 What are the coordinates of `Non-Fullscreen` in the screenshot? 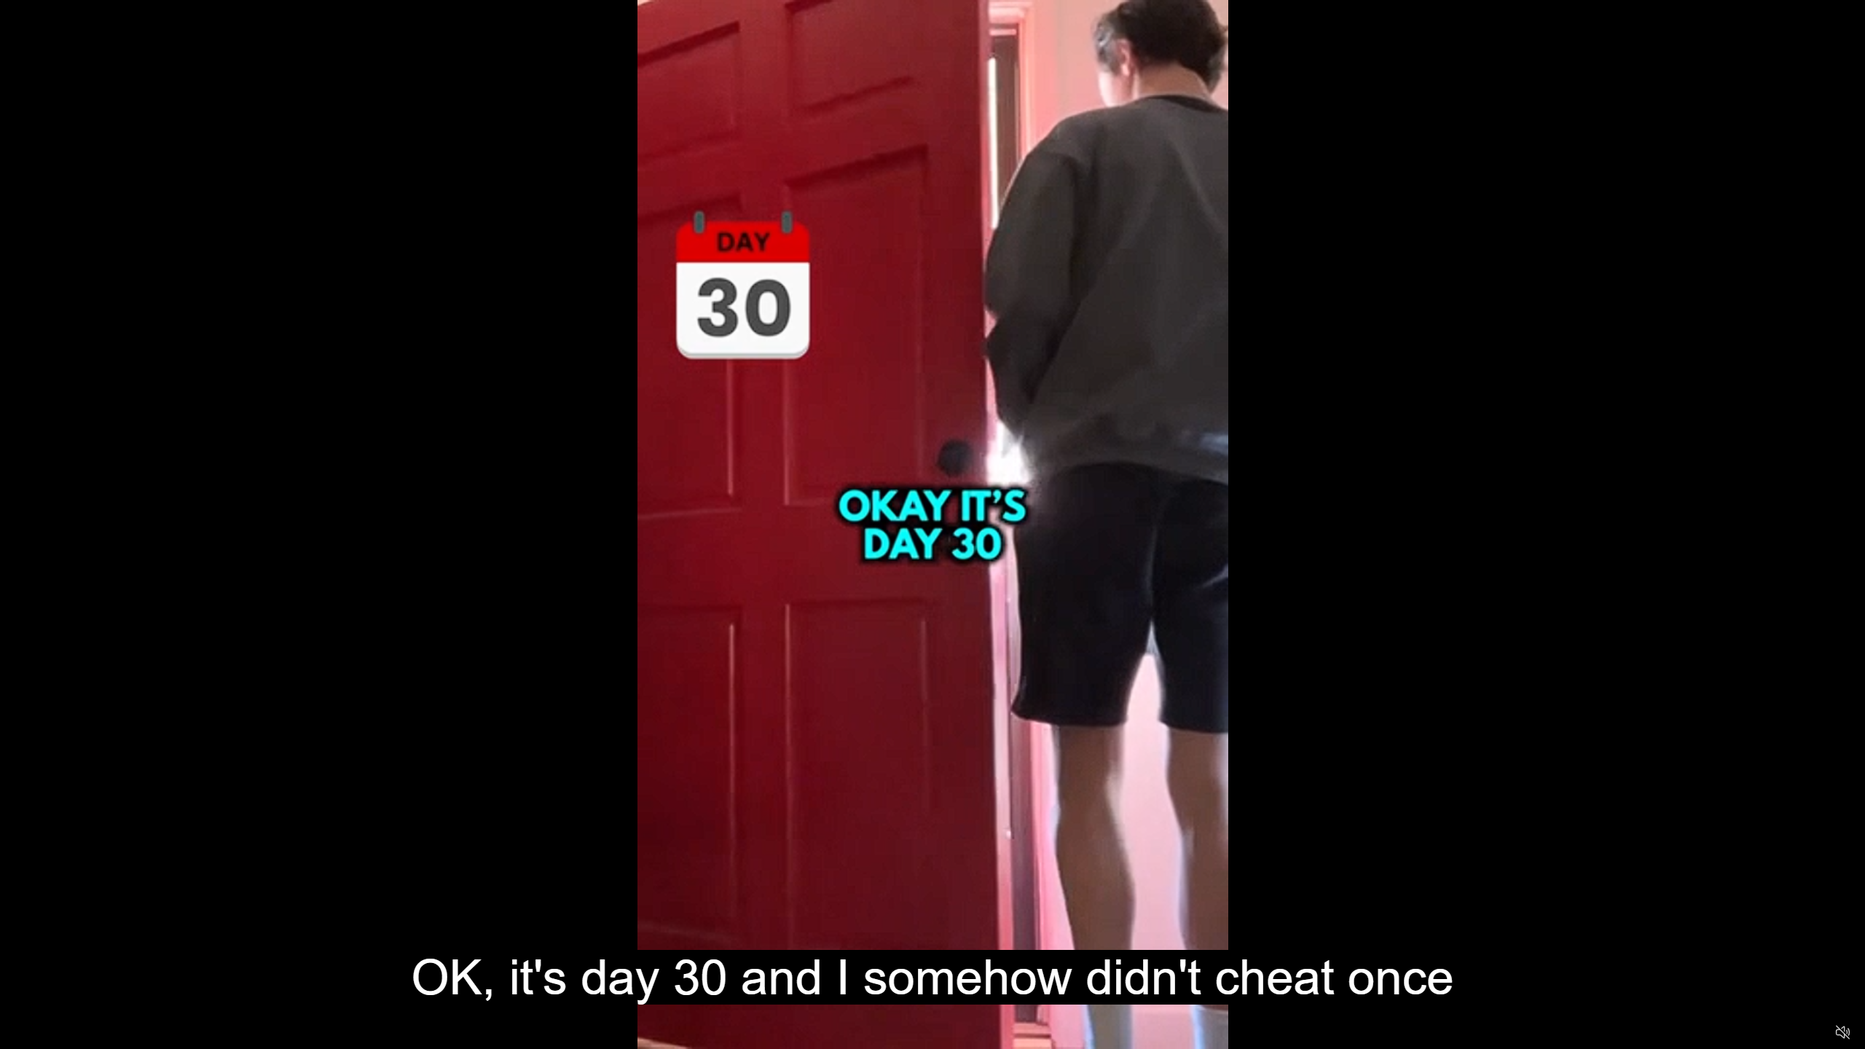 It's located at (1815, 1033).